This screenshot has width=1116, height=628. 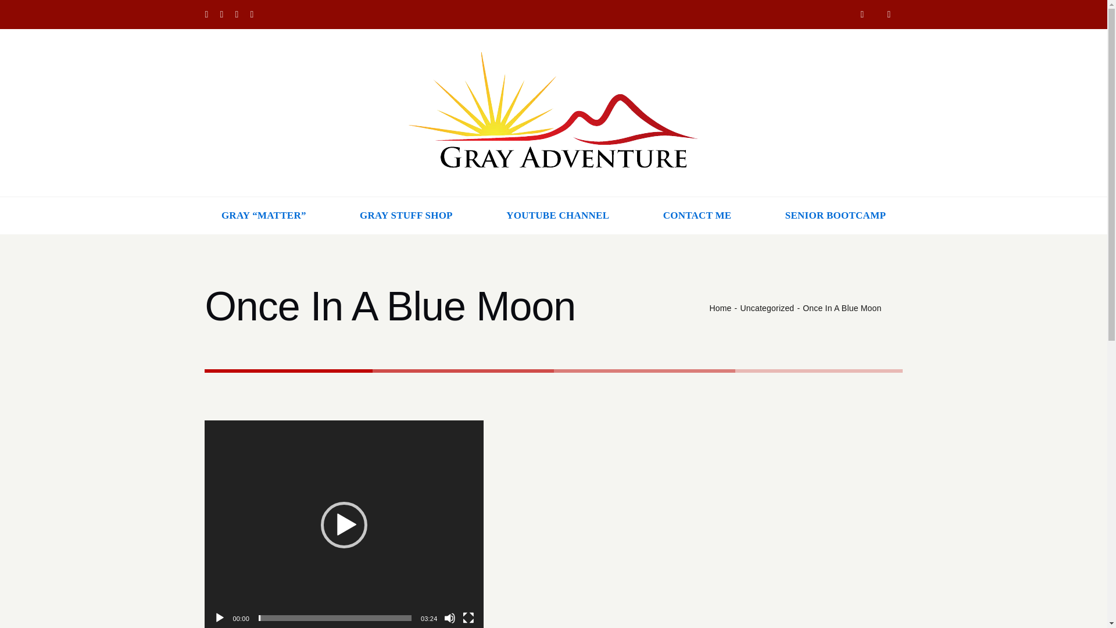 What do you see at coordinates (558, 215) in the screenshot?
I see `YOUTUBE CHANNEL` at bounding box center [558, 215].